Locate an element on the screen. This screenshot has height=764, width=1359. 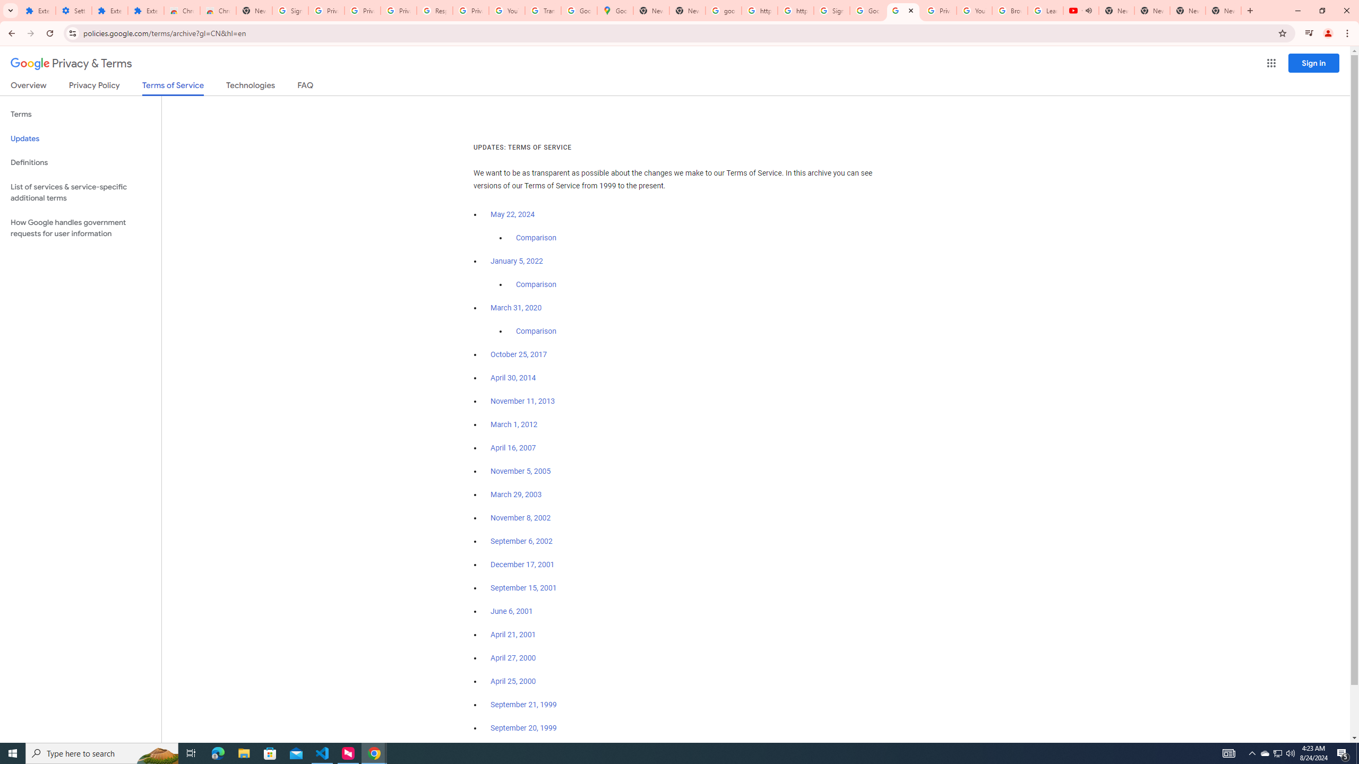
YouTube is located at coordinates (975, 11).